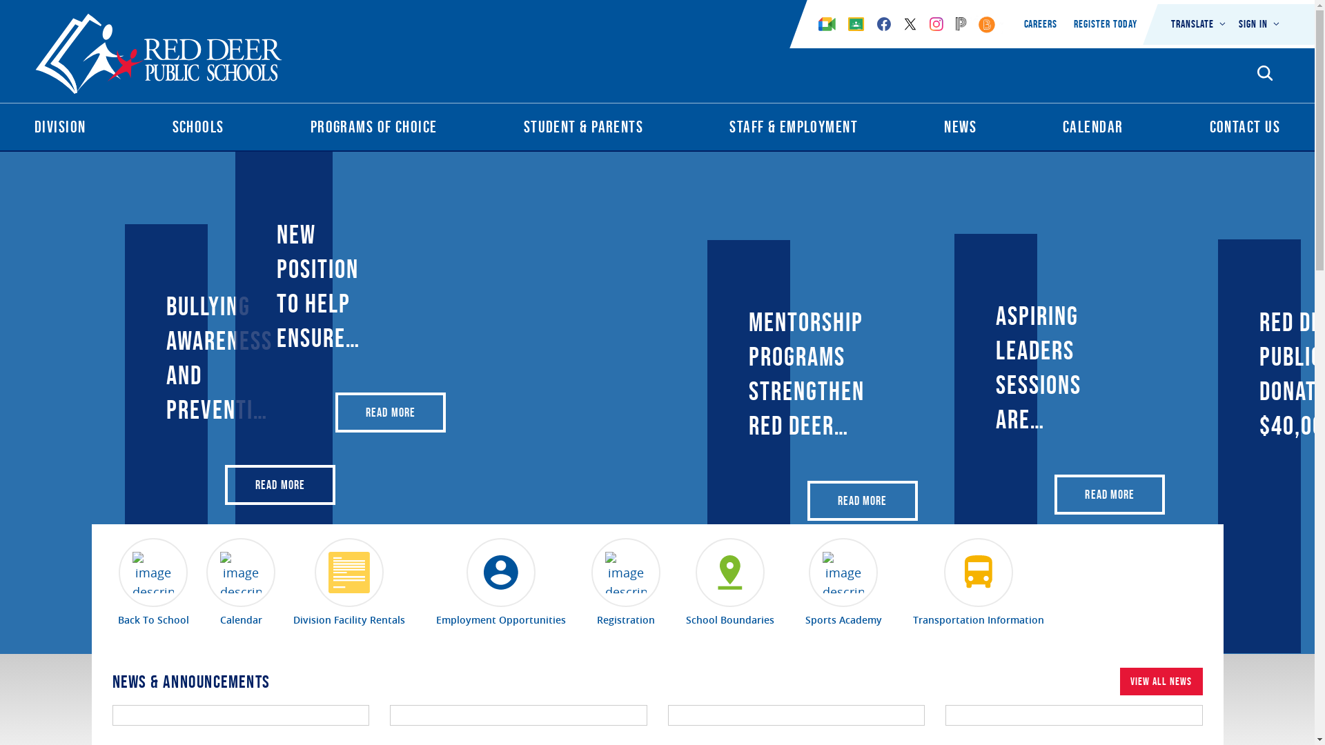 The width and height of the screenshot is (1325, 745). Describe the element at coordinates (61, 130) in the screenshot. I see `Division` at that location.